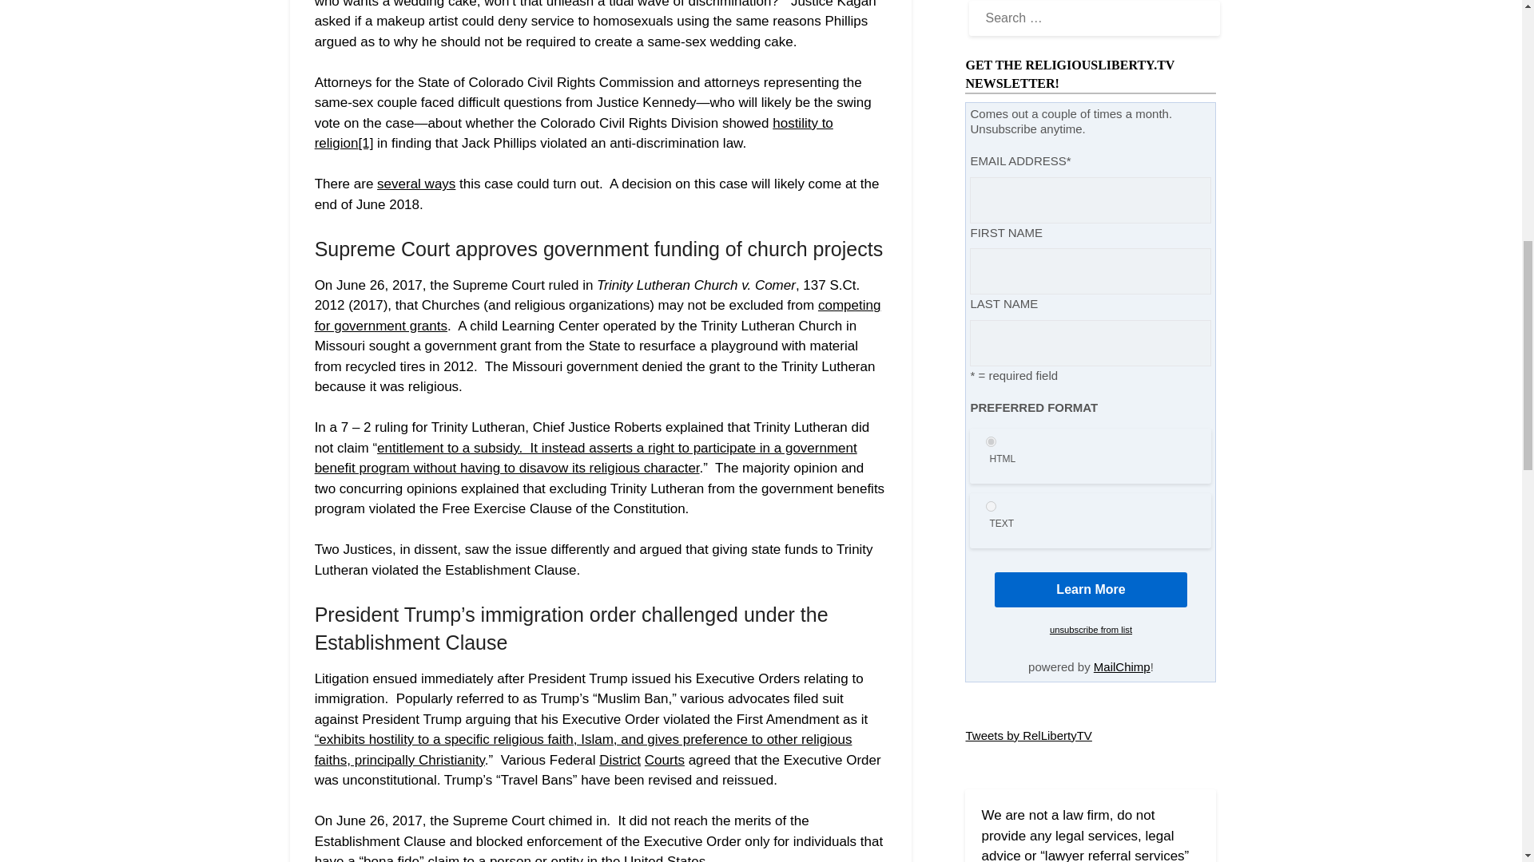 This screenshot has width=1534, height=862. What do you see at coordinates (574, 133) in the screenshot?
I see `hostility to religion` at bounding box center [574, 133].